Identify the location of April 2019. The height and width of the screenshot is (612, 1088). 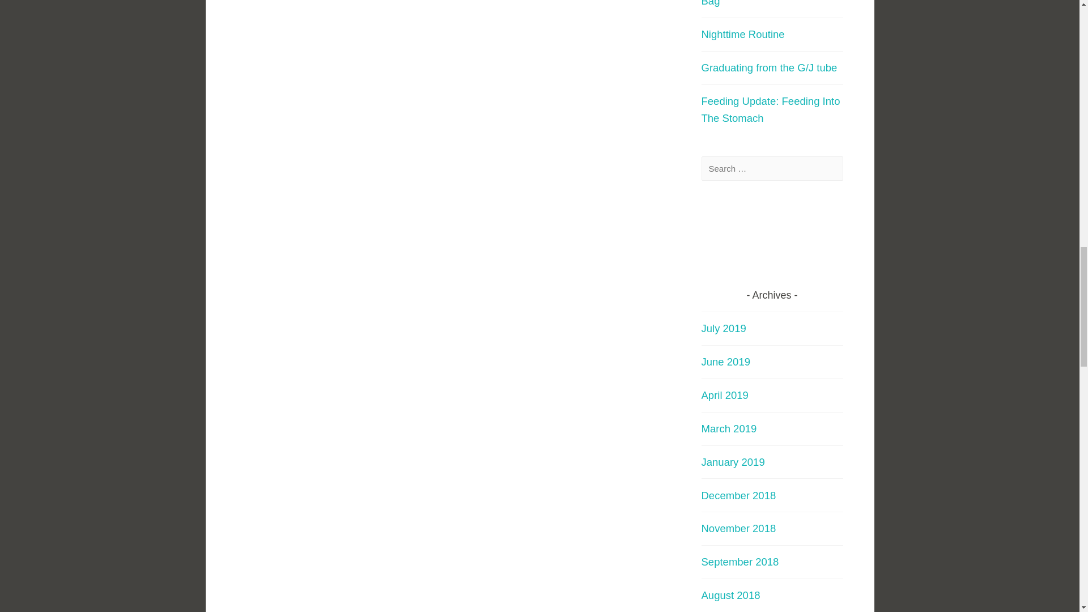
(725, 395).